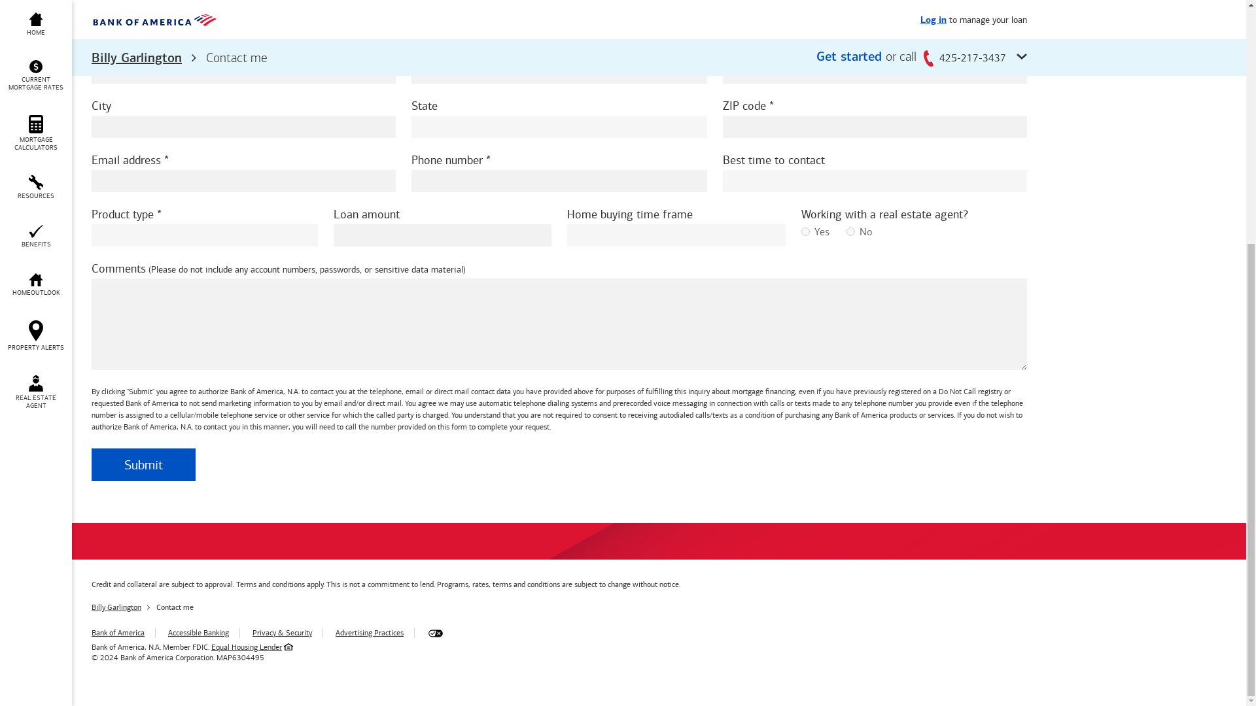  Describe the element at coordinates (144, 464) in the screenshot. I see `Submit` at that location.